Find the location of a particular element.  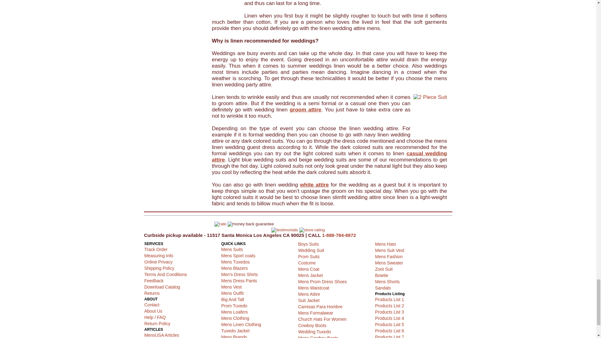

money back guarantee is located at coordinates (251, 224).